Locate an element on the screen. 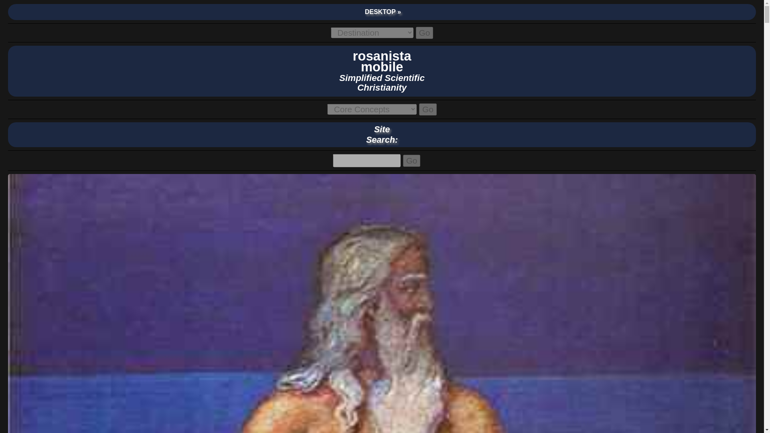  Go is located at coordinates (382, 73).